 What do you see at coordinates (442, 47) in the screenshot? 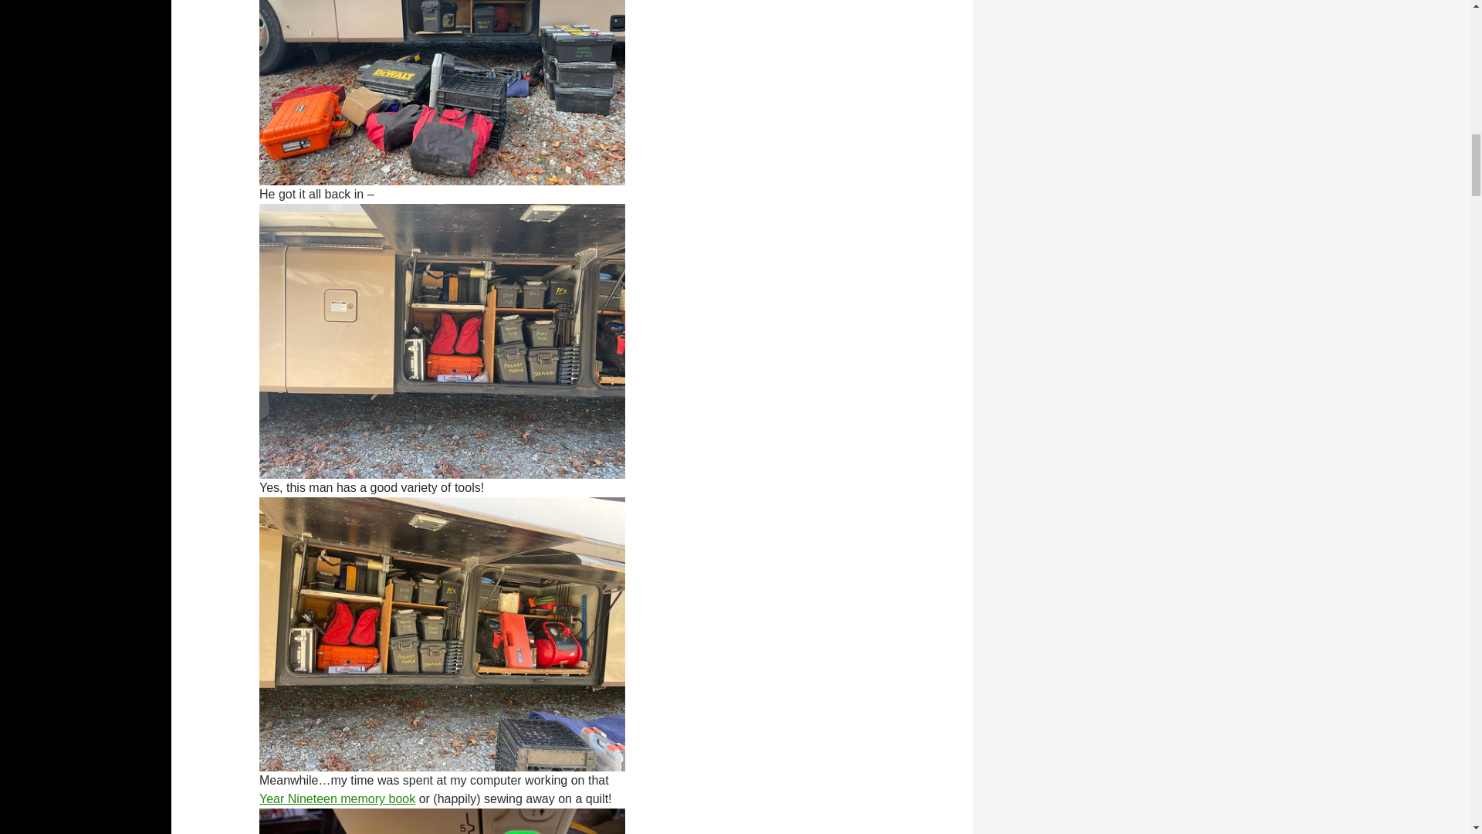
I see `Untitled` at bounding box center [442, 47].